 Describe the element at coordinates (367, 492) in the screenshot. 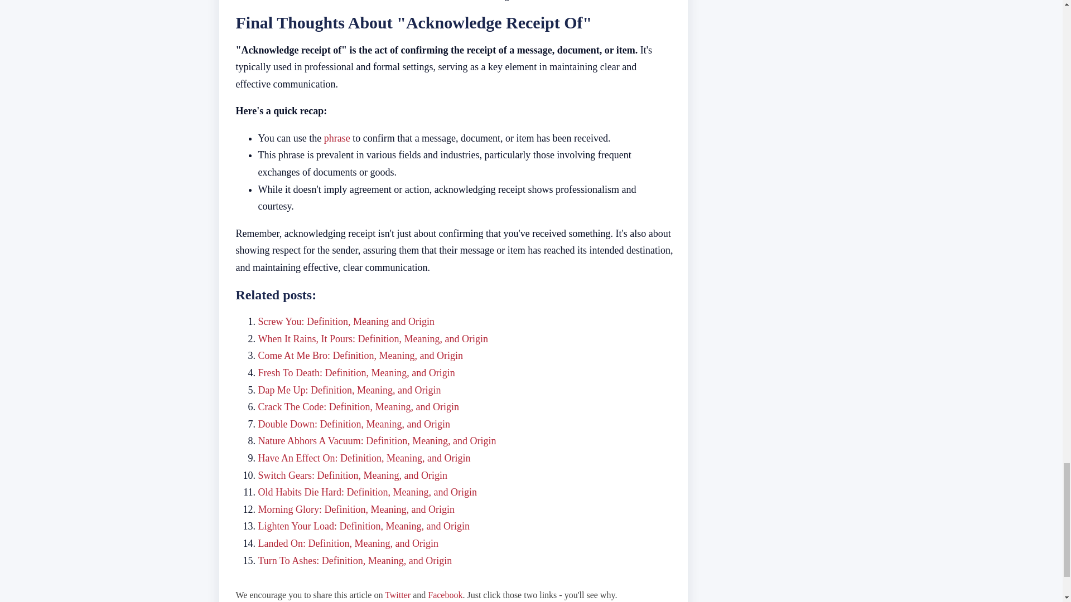

I see `Old Habits Die Hard: Definition, Meaning, and Origin` at that location.